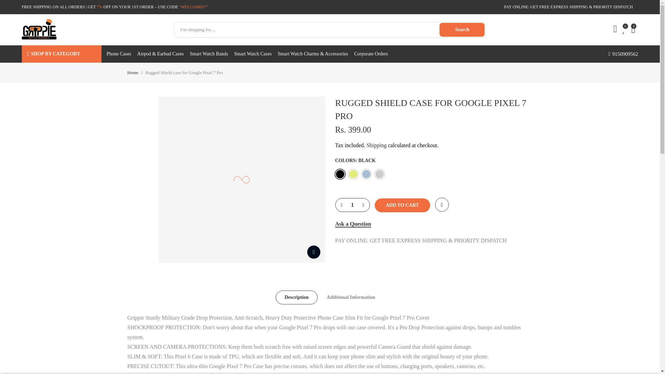 Image resolution: width=665 pixels, height=374 pixels. What do you see at coordinates (133, 73) in the screenshot?
I see `Home` at bounding box center [133, 73].